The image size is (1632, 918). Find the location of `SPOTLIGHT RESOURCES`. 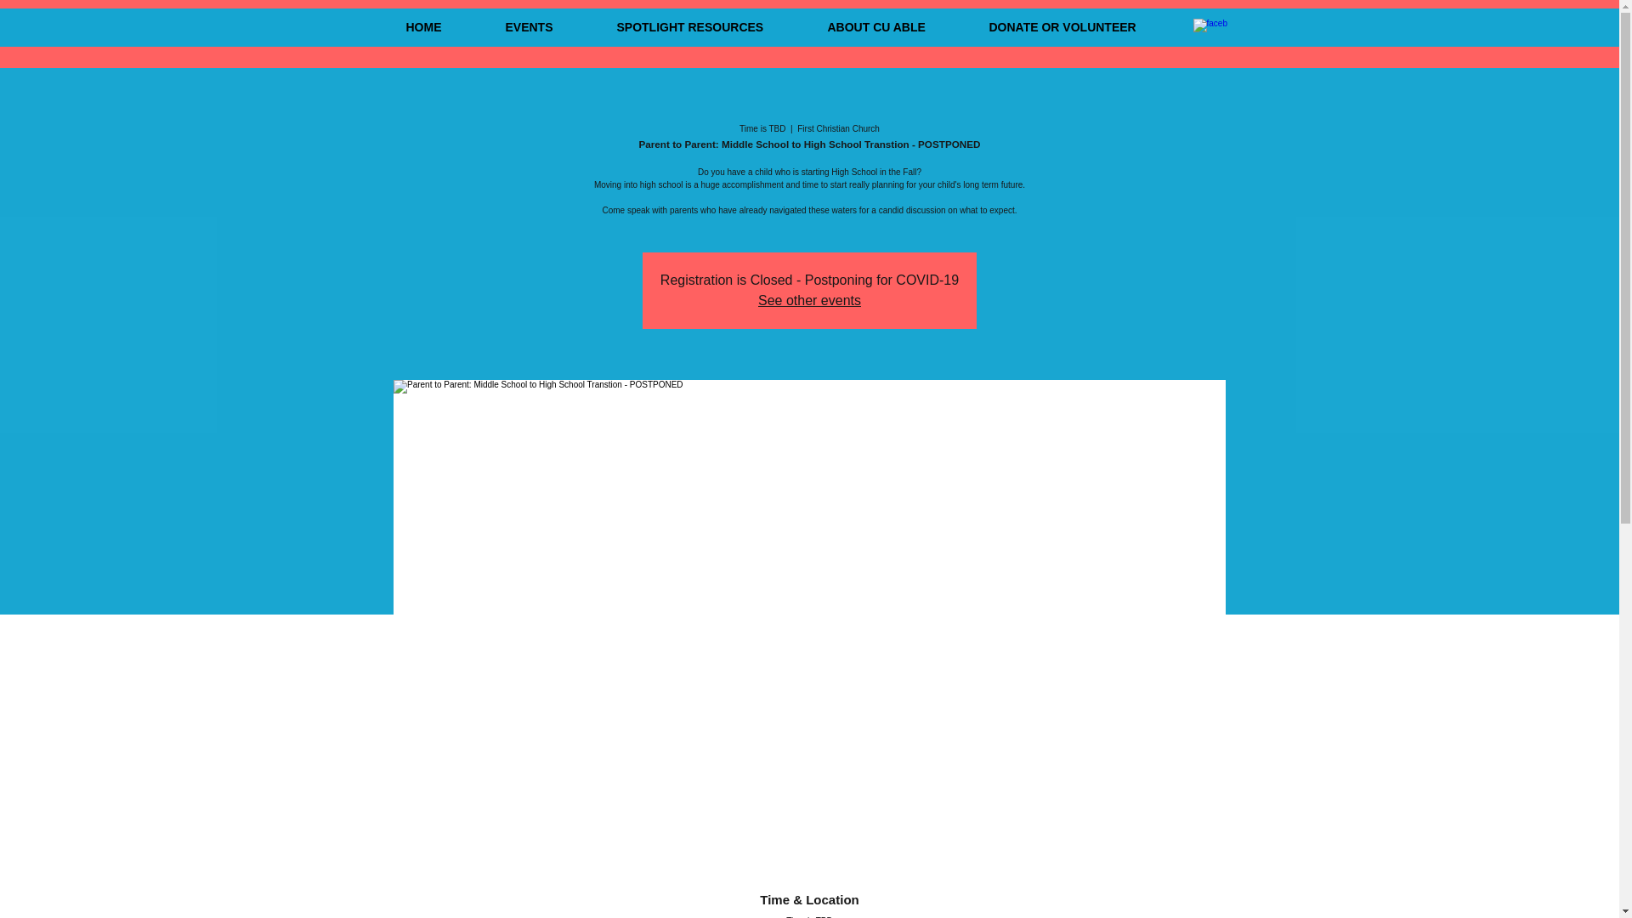

SPOTLIGHT RESOURCES is located at coordinates (709, 27).